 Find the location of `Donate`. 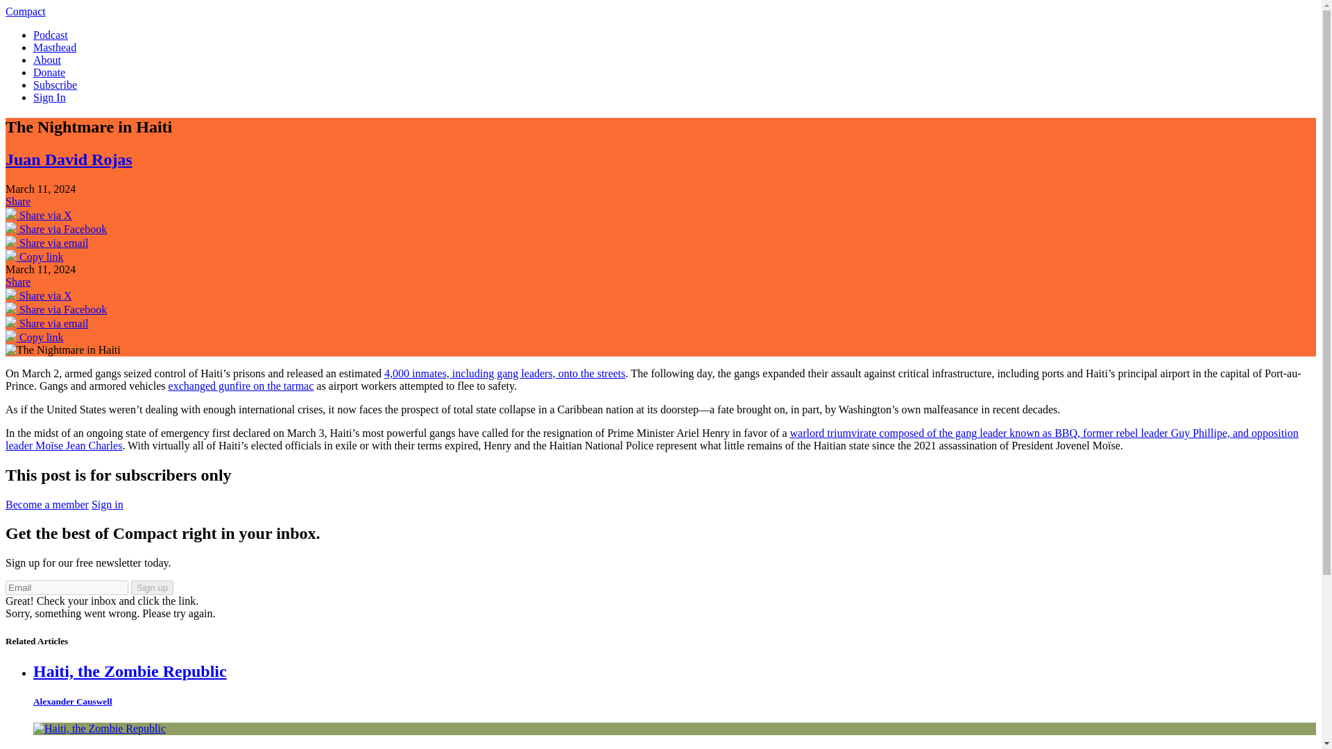

Donate is located at coordinates (49, 72).